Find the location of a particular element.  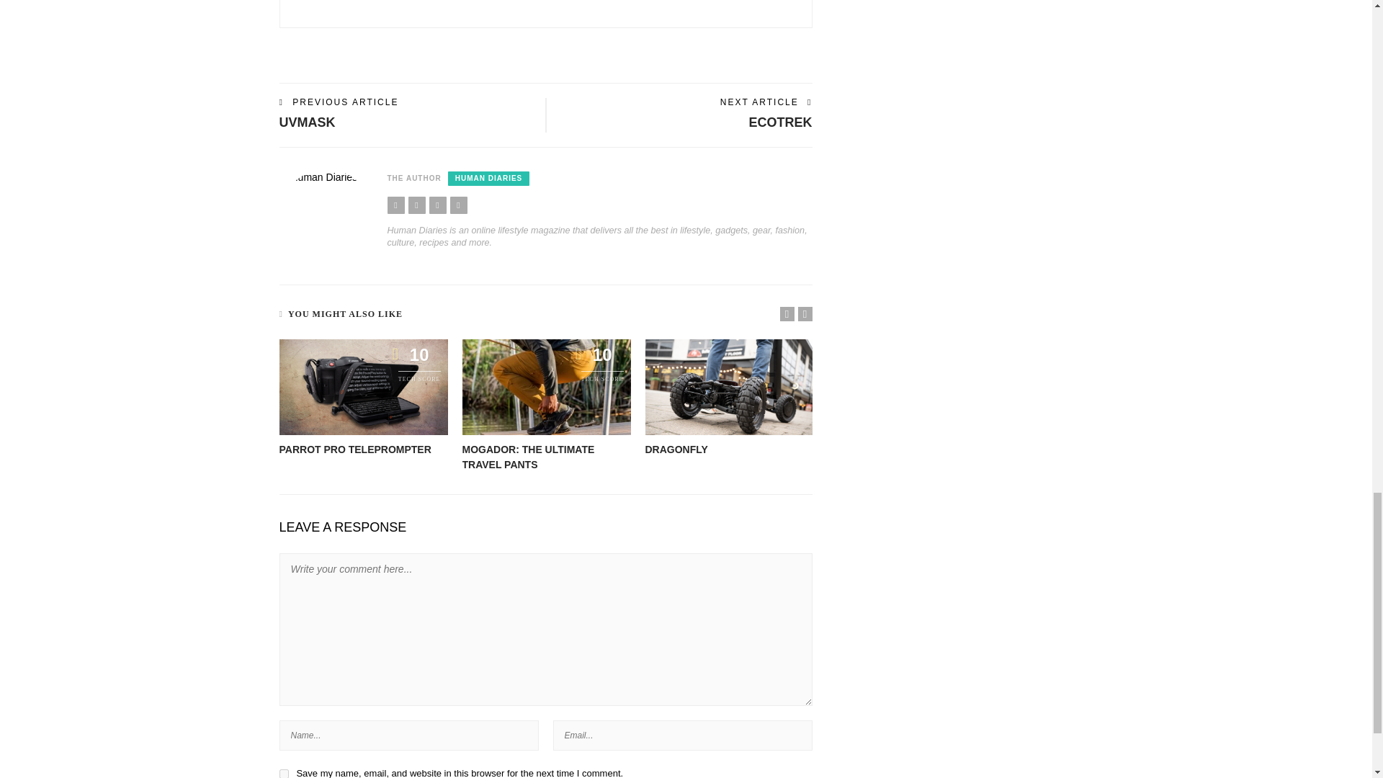

yes is located at coordinates (284, 774).